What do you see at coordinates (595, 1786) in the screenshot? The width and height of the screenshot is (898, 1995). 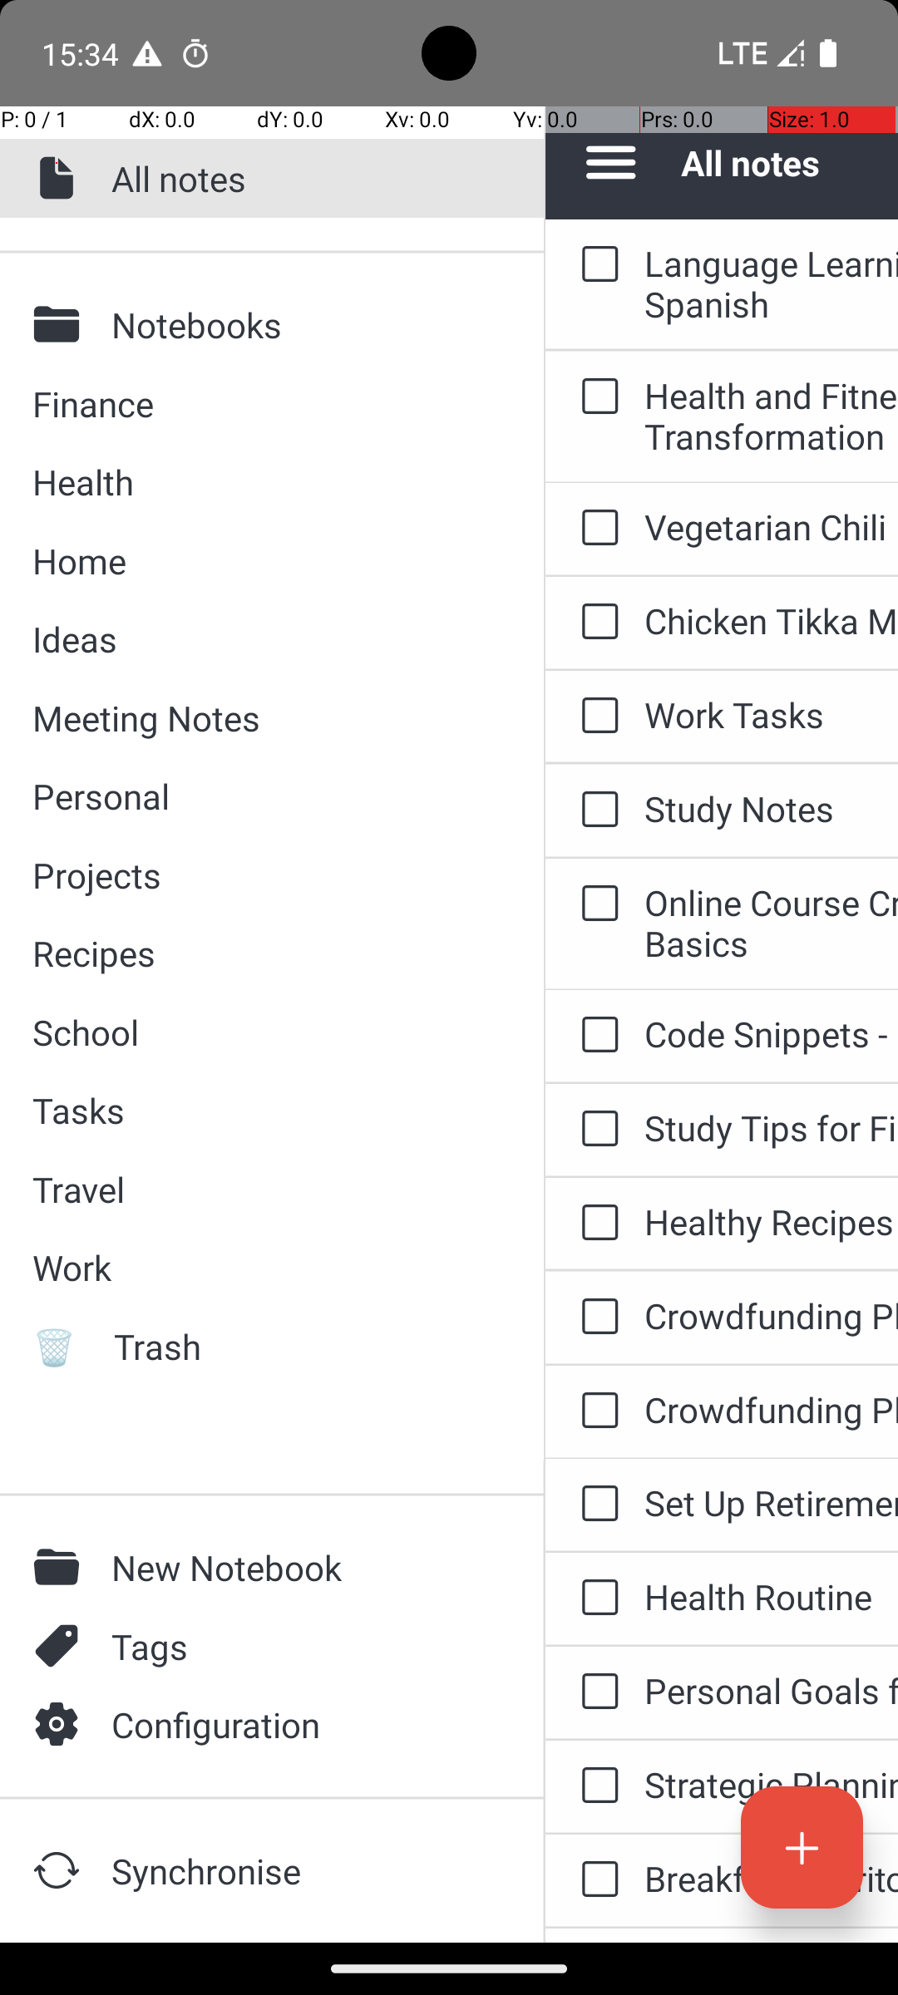 I see `to-do: Strategic Planning Meeting - January 24, 2024` at bounding box center [595, 1786].